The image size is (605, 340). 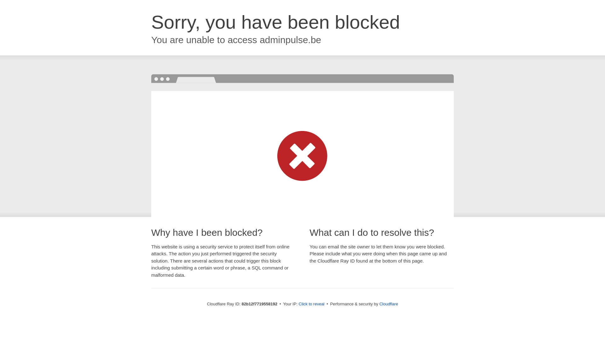 What do you see at coordinates (312, 304) in the screenshot?
I see `Click to reveal` at bounding box center [312, 304].